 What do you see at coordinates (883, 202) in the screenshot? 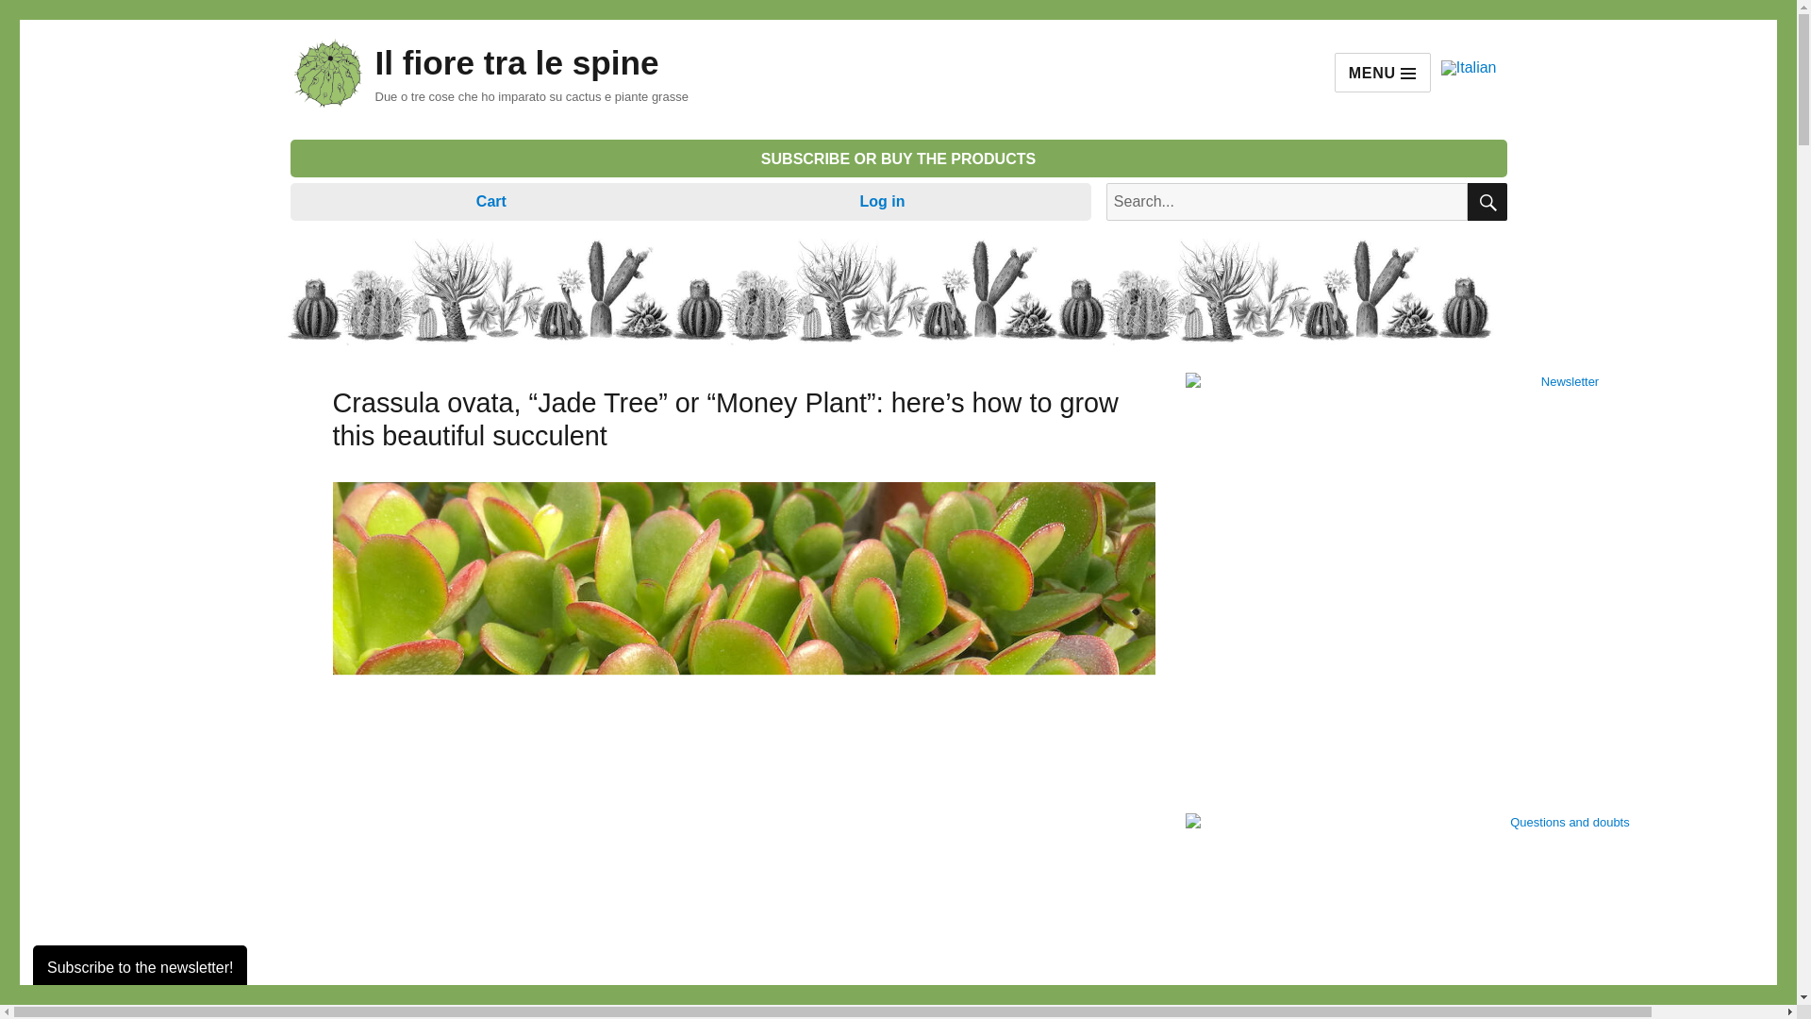
I see `Log in` at bounding box center [883, 202].